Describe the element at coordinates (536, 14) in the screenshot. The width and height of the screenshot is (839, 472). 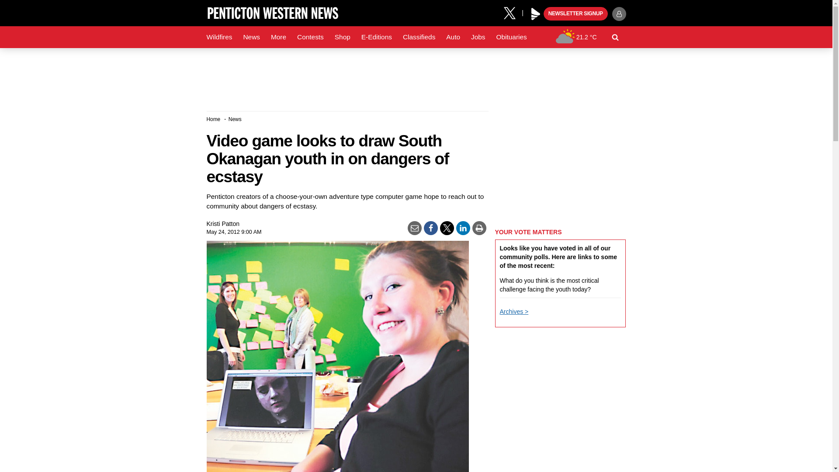
I see `Black Press Media` at that location.